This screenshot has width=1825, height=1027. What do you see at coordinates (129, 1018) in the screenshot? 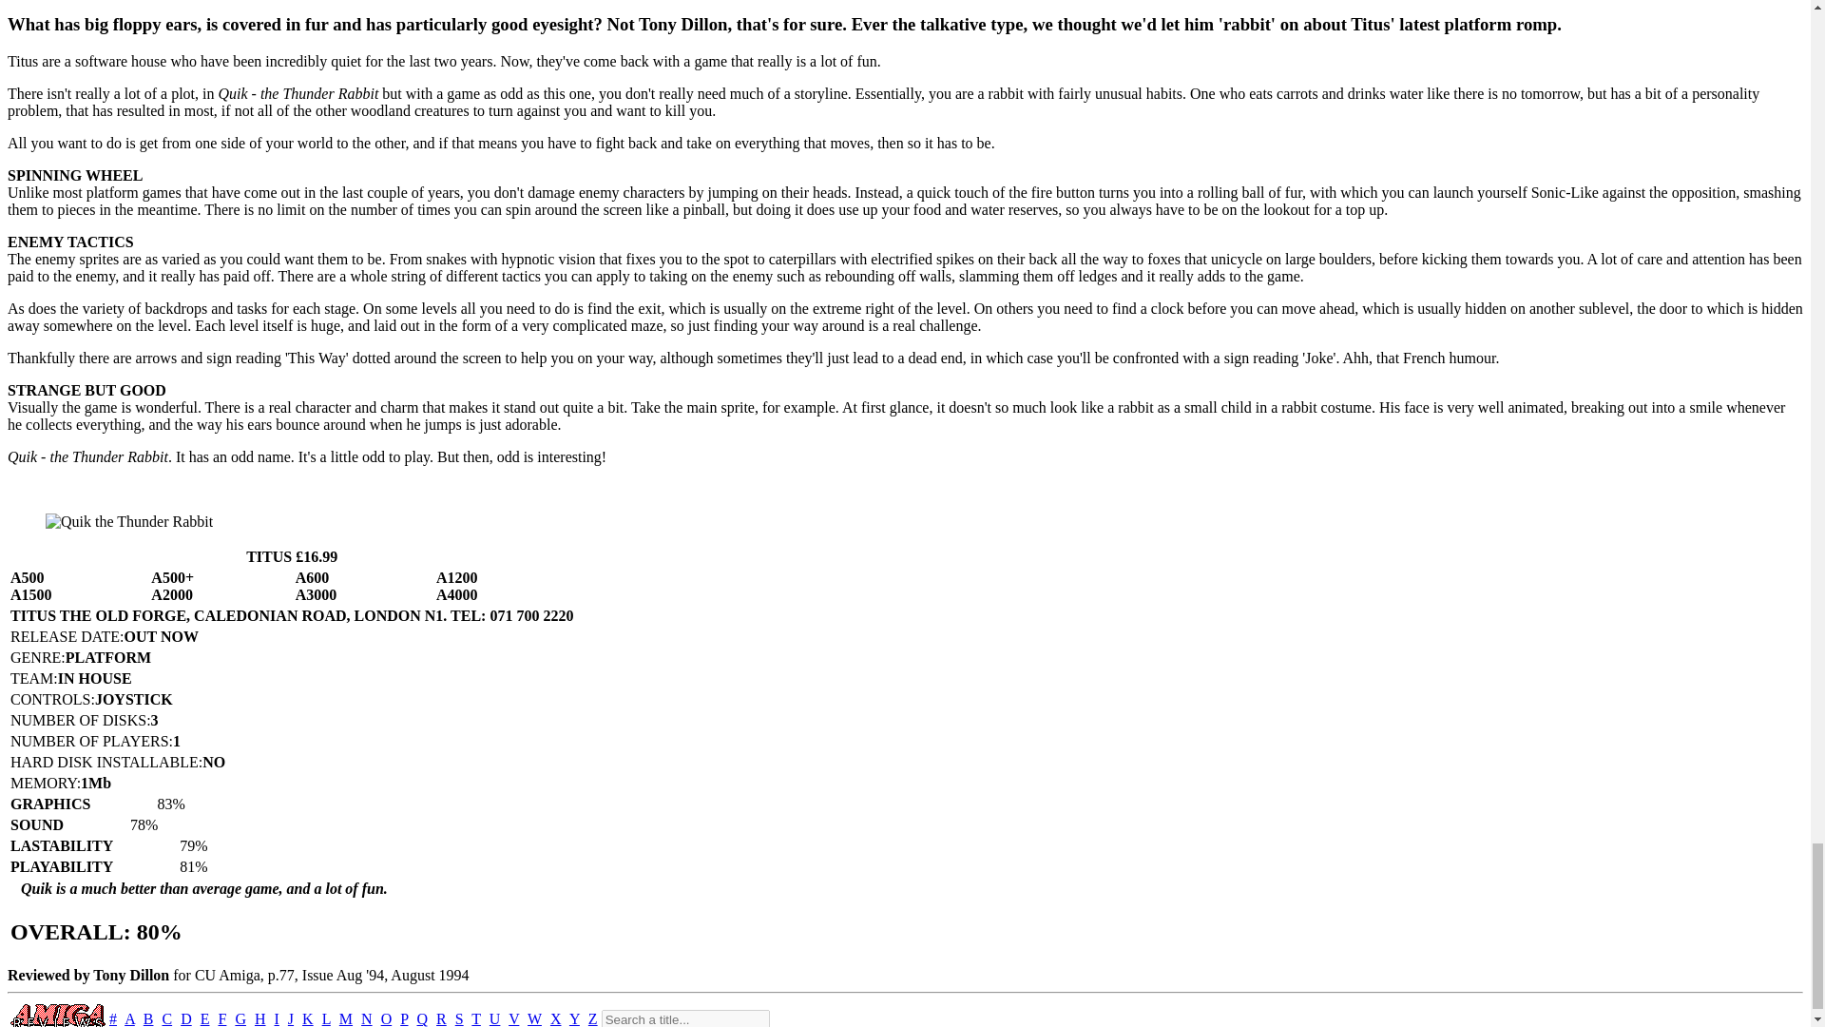
I see `A` at bounding box center [129, 1018].